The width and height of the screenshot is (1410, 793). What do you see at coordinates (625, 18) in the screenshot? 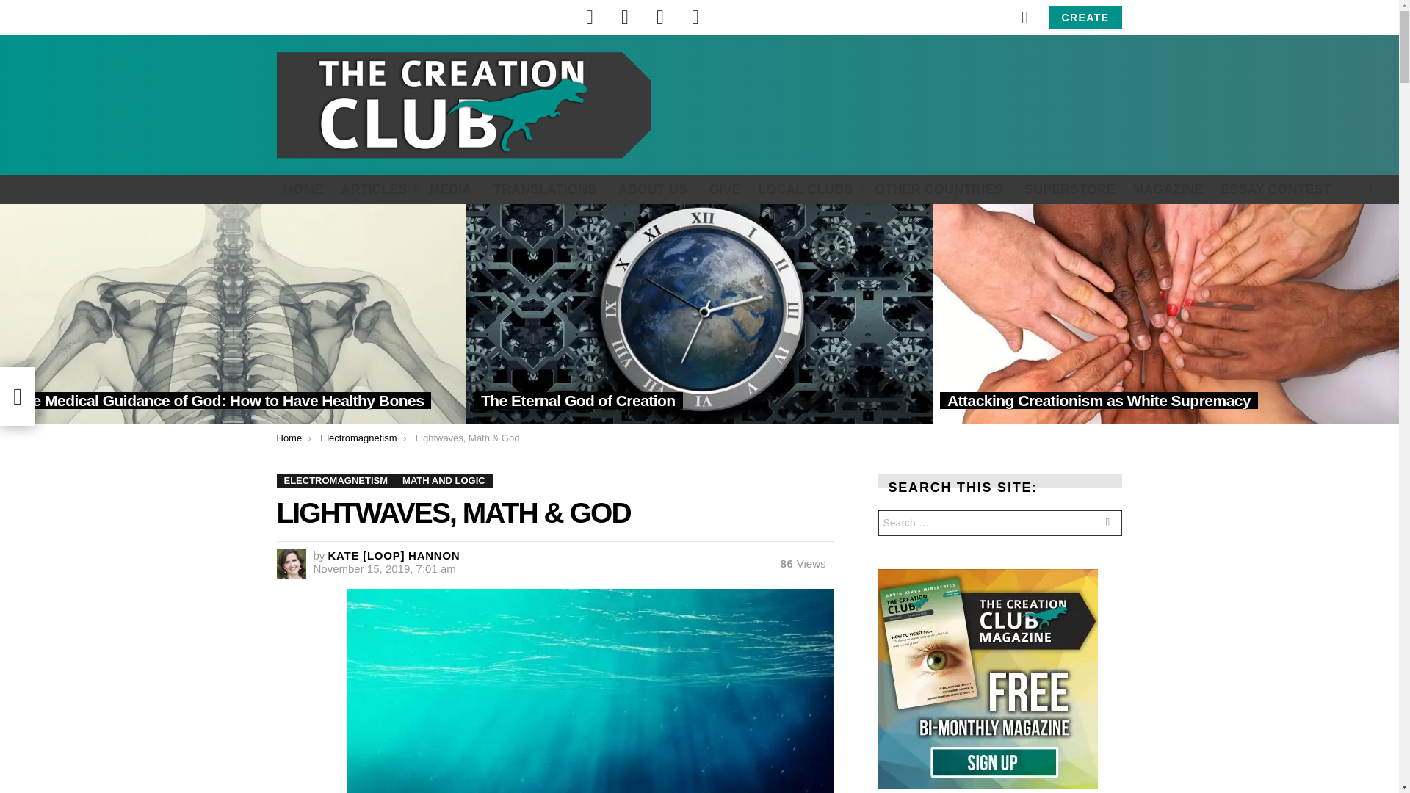
I see `twitter` at bounding box center [625, 18].